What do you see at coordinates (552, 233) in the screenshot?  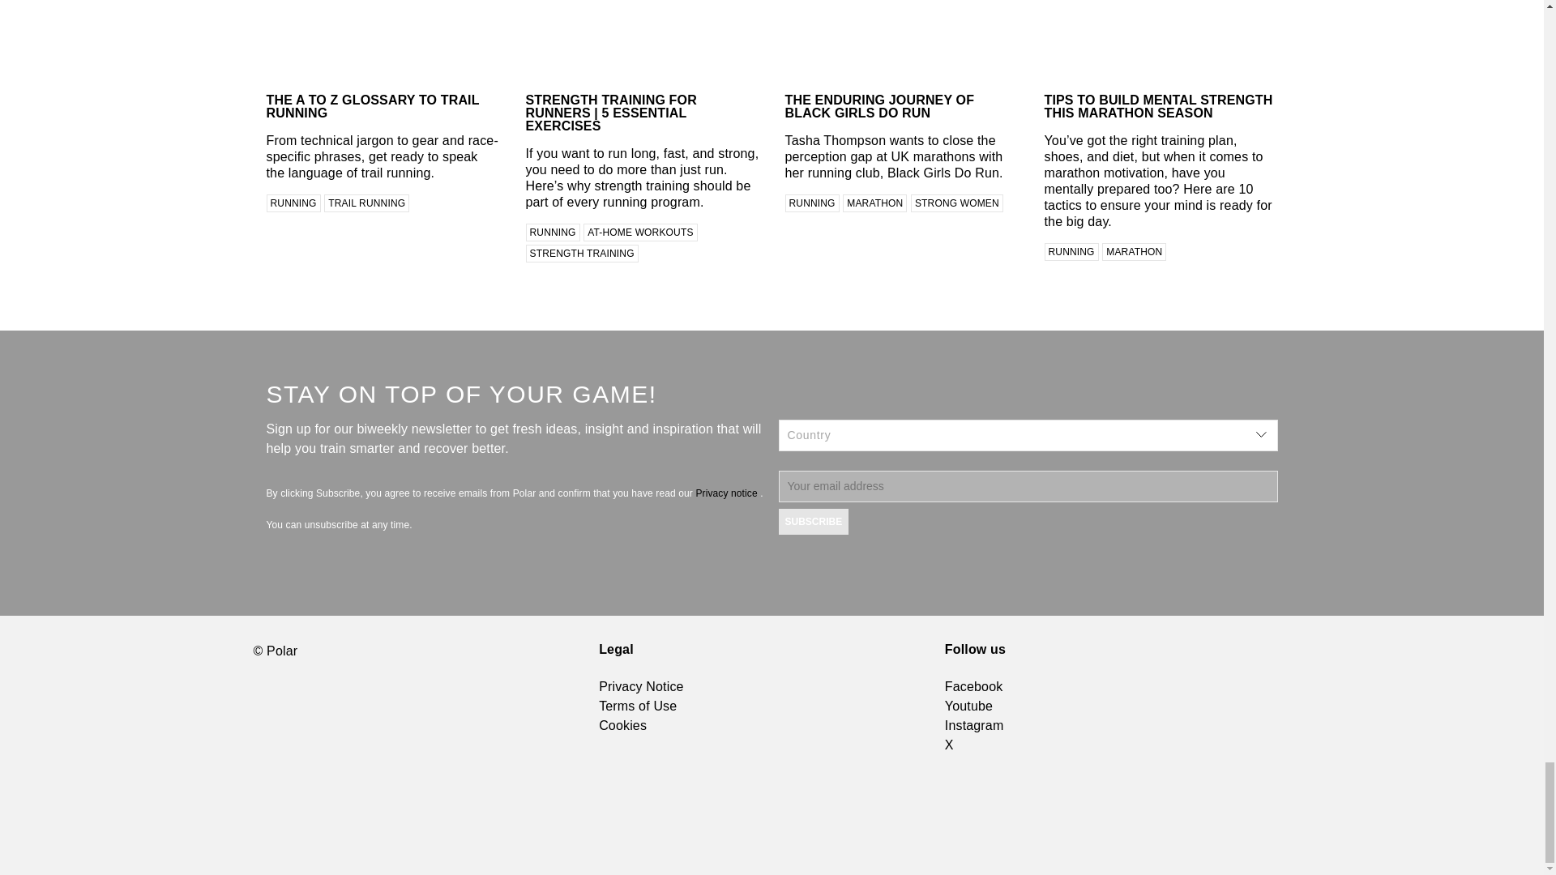 I see `View all posts in category Running` at bounding box center [552, 233].